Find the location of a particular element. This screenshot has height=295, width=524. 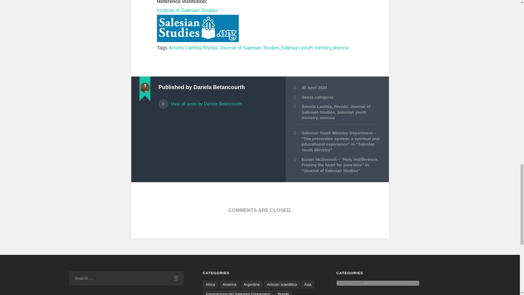

Amoris Laetitia is located at coordinates (185, 48).